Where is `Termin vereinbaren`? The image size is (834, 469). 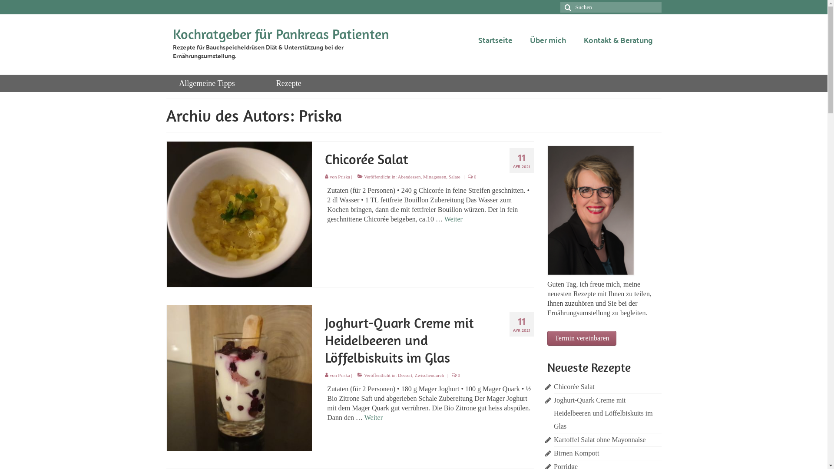 Termin vereinbaren is located at coordinates (582, 338).